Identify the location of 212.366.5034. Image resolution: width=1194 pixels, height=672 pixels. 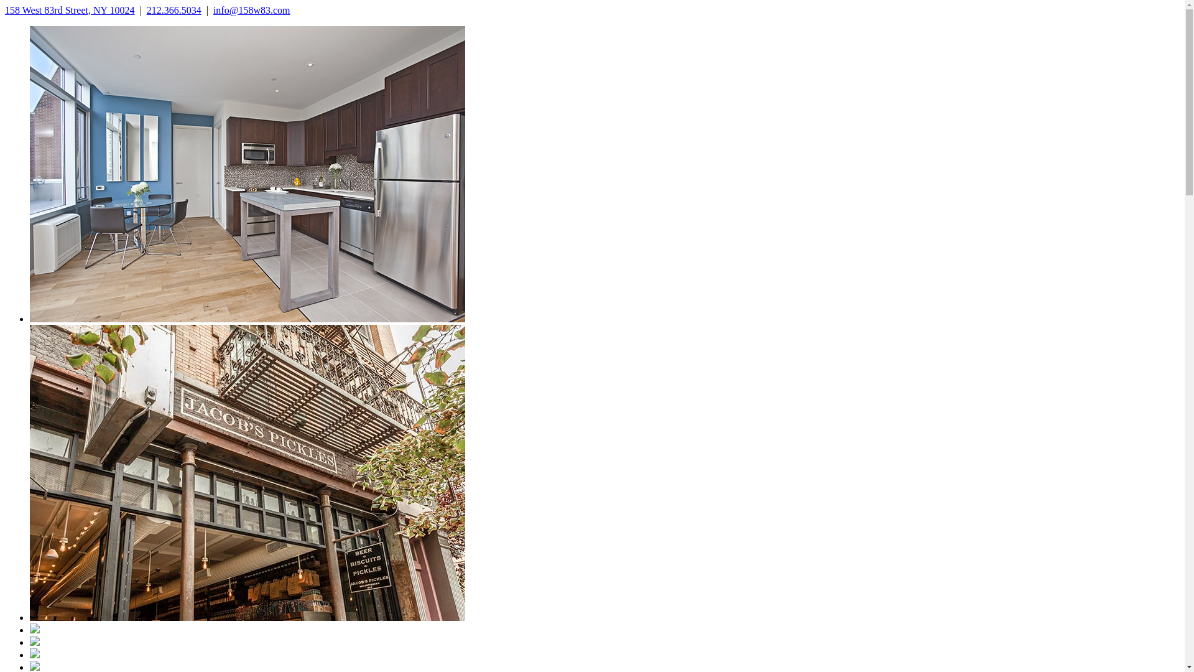
(174, 10).